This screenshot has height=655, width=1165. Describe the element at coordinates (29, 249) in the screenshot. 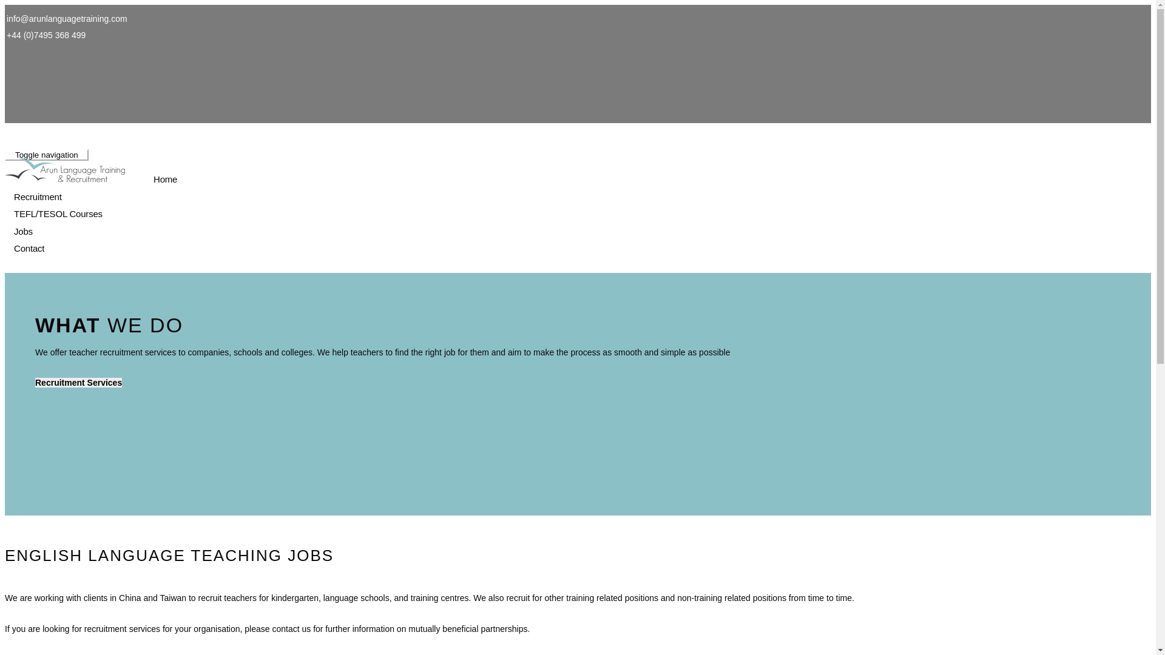

I see `Contact` at that location.